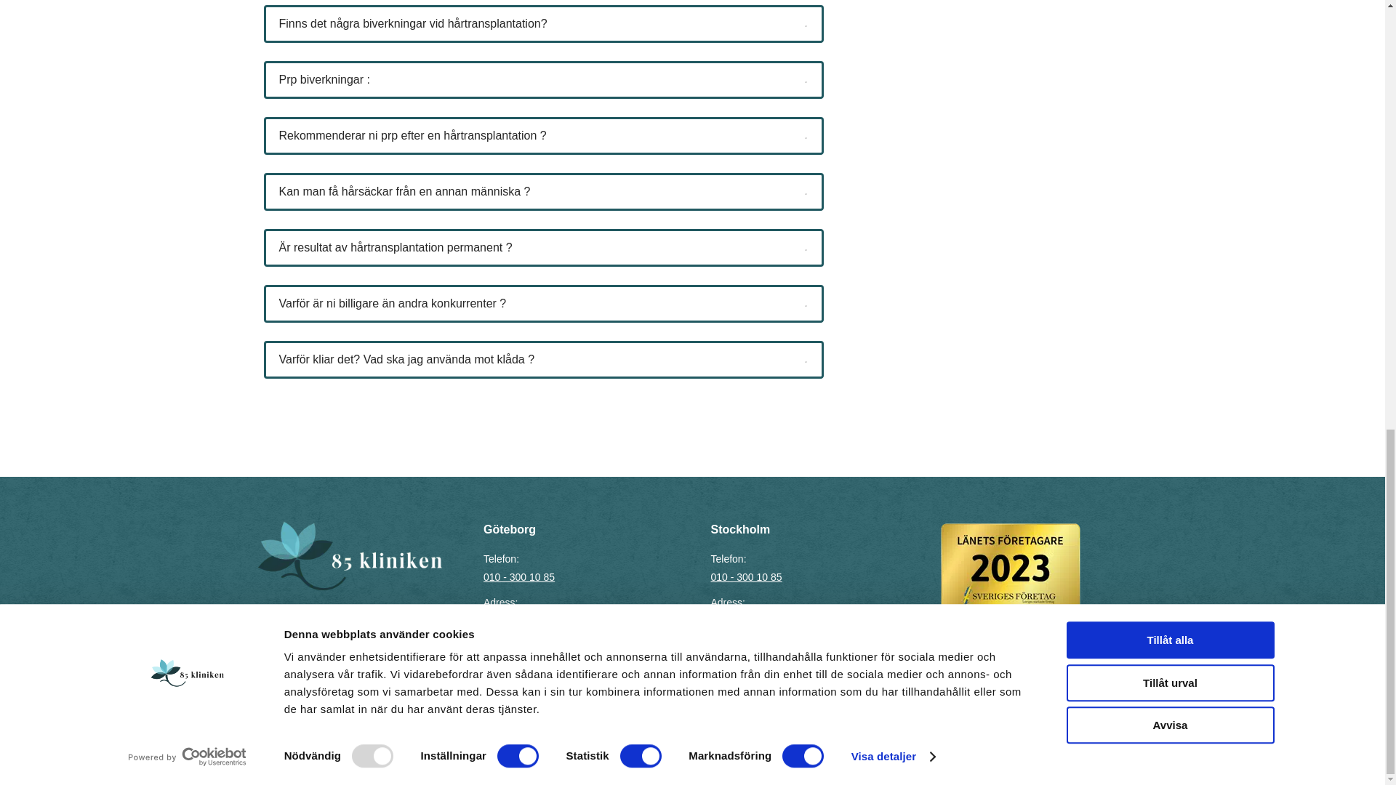 Image resolution: width=1396 pixels, height=785 pixels. What do you see at coordinates (516, 695) in the screenshot?
I see `YouTube page opens in new window` at bounding box center [516, 695].